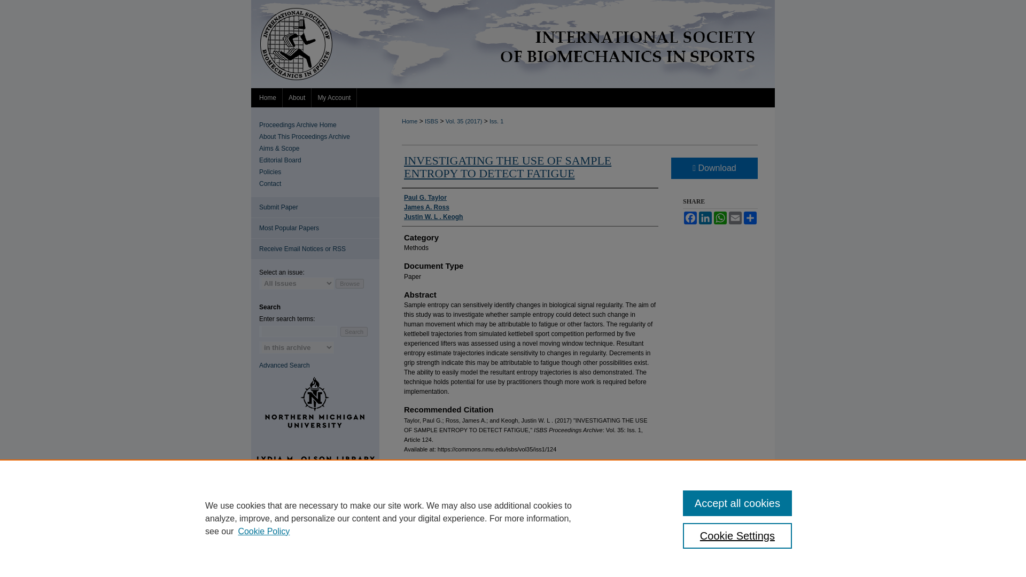 This screenshot has height=577, width=1026. Describe the element at coordinates (496, 121) in the screenshot. I see `Iss. 1` at that location.